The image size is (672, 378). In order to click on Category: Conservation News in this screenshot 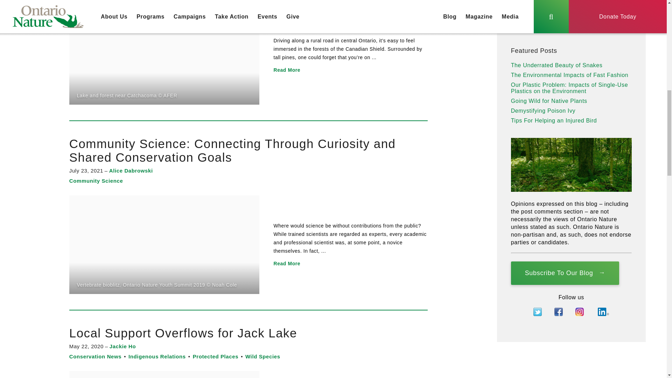, I will do `click(95, 356)`.